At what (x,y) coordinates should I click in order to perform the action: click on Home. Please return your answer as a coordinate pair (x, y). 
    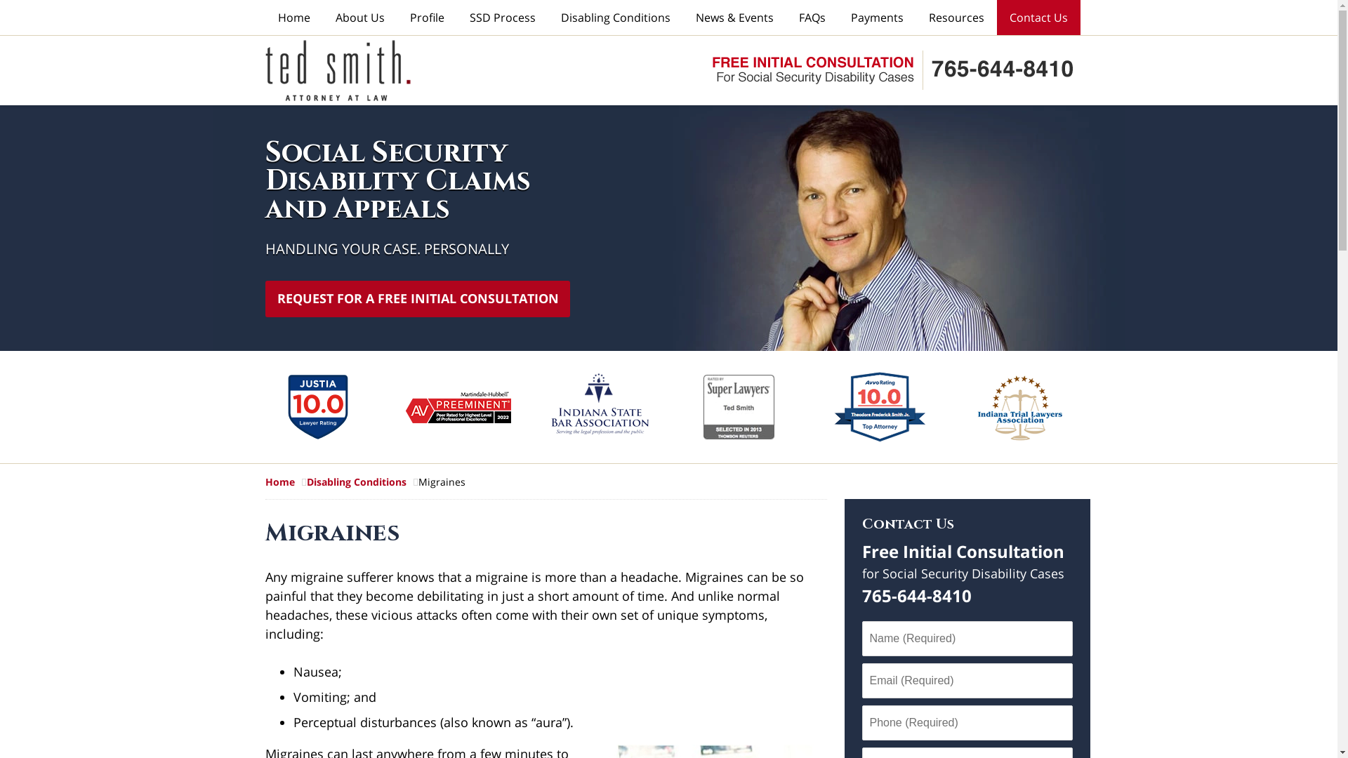
    Looking at the image, I should click on (286, 481).